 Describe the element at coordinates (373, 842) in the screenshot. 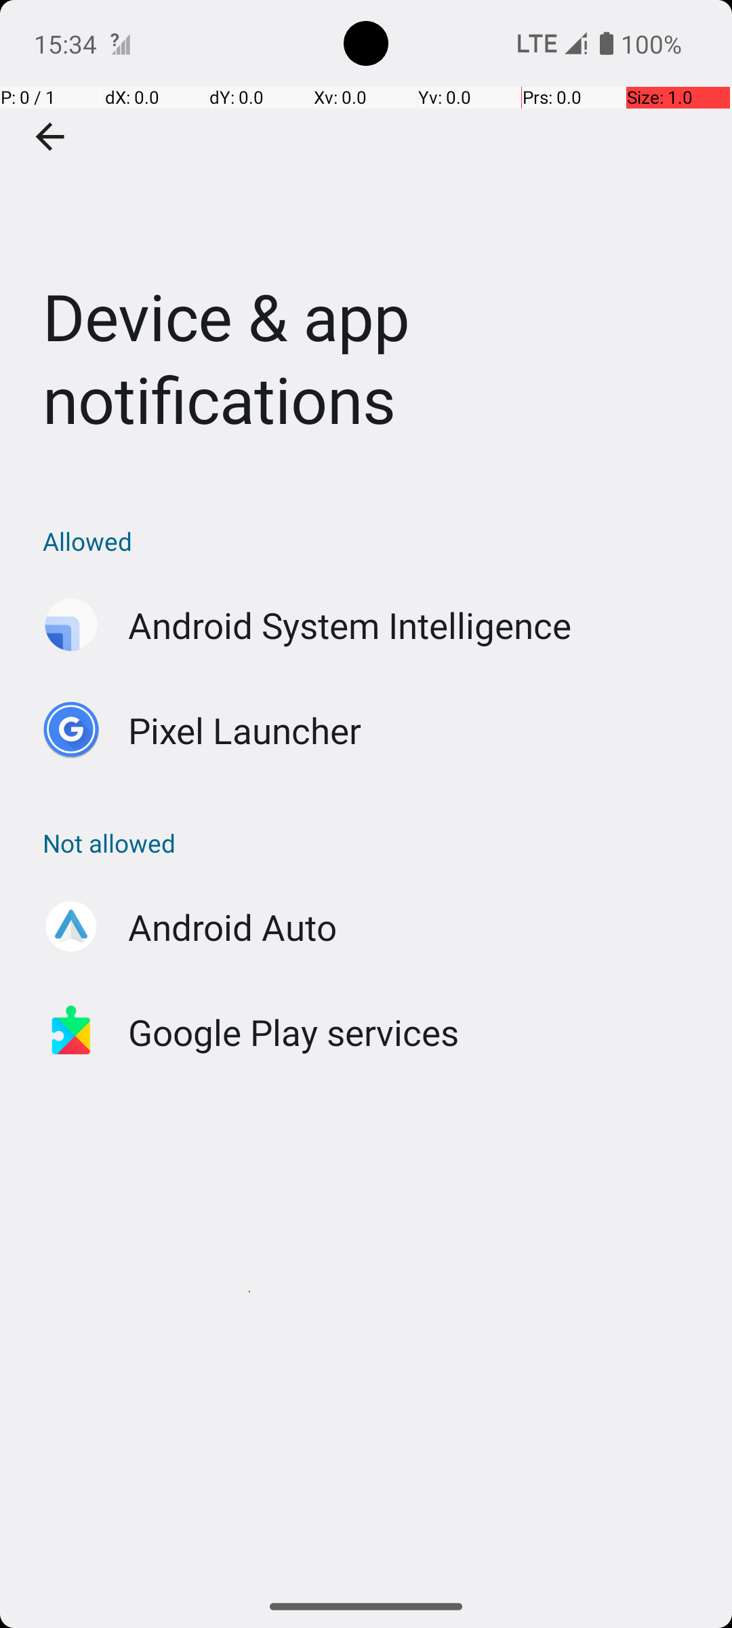

I see `Not allowed` at that location.